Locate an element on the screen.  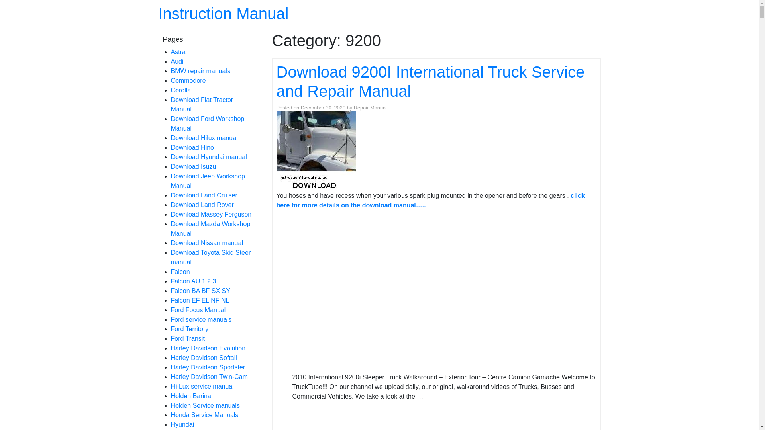
Download Ford Workshop Manual is located at coordinates (207, 123).